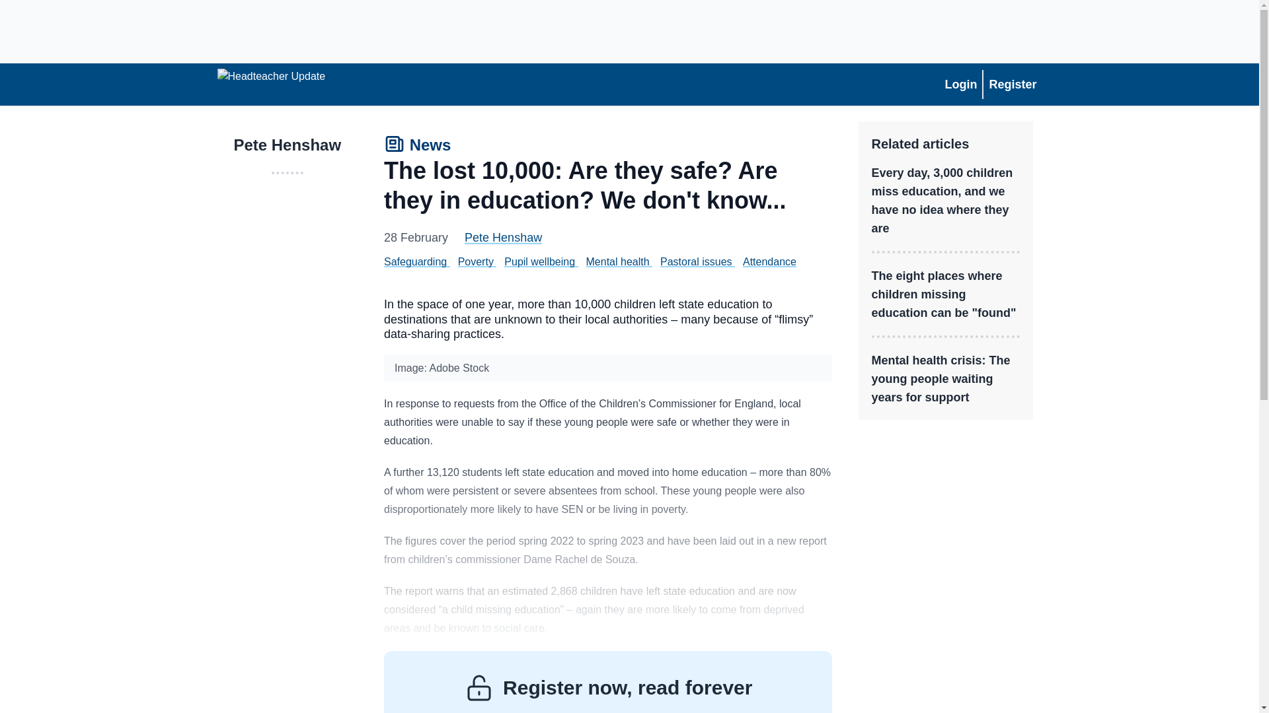  Describe the element at coordinates (695, 261) in the screenshot. I see `Pastoral issues` at that location.